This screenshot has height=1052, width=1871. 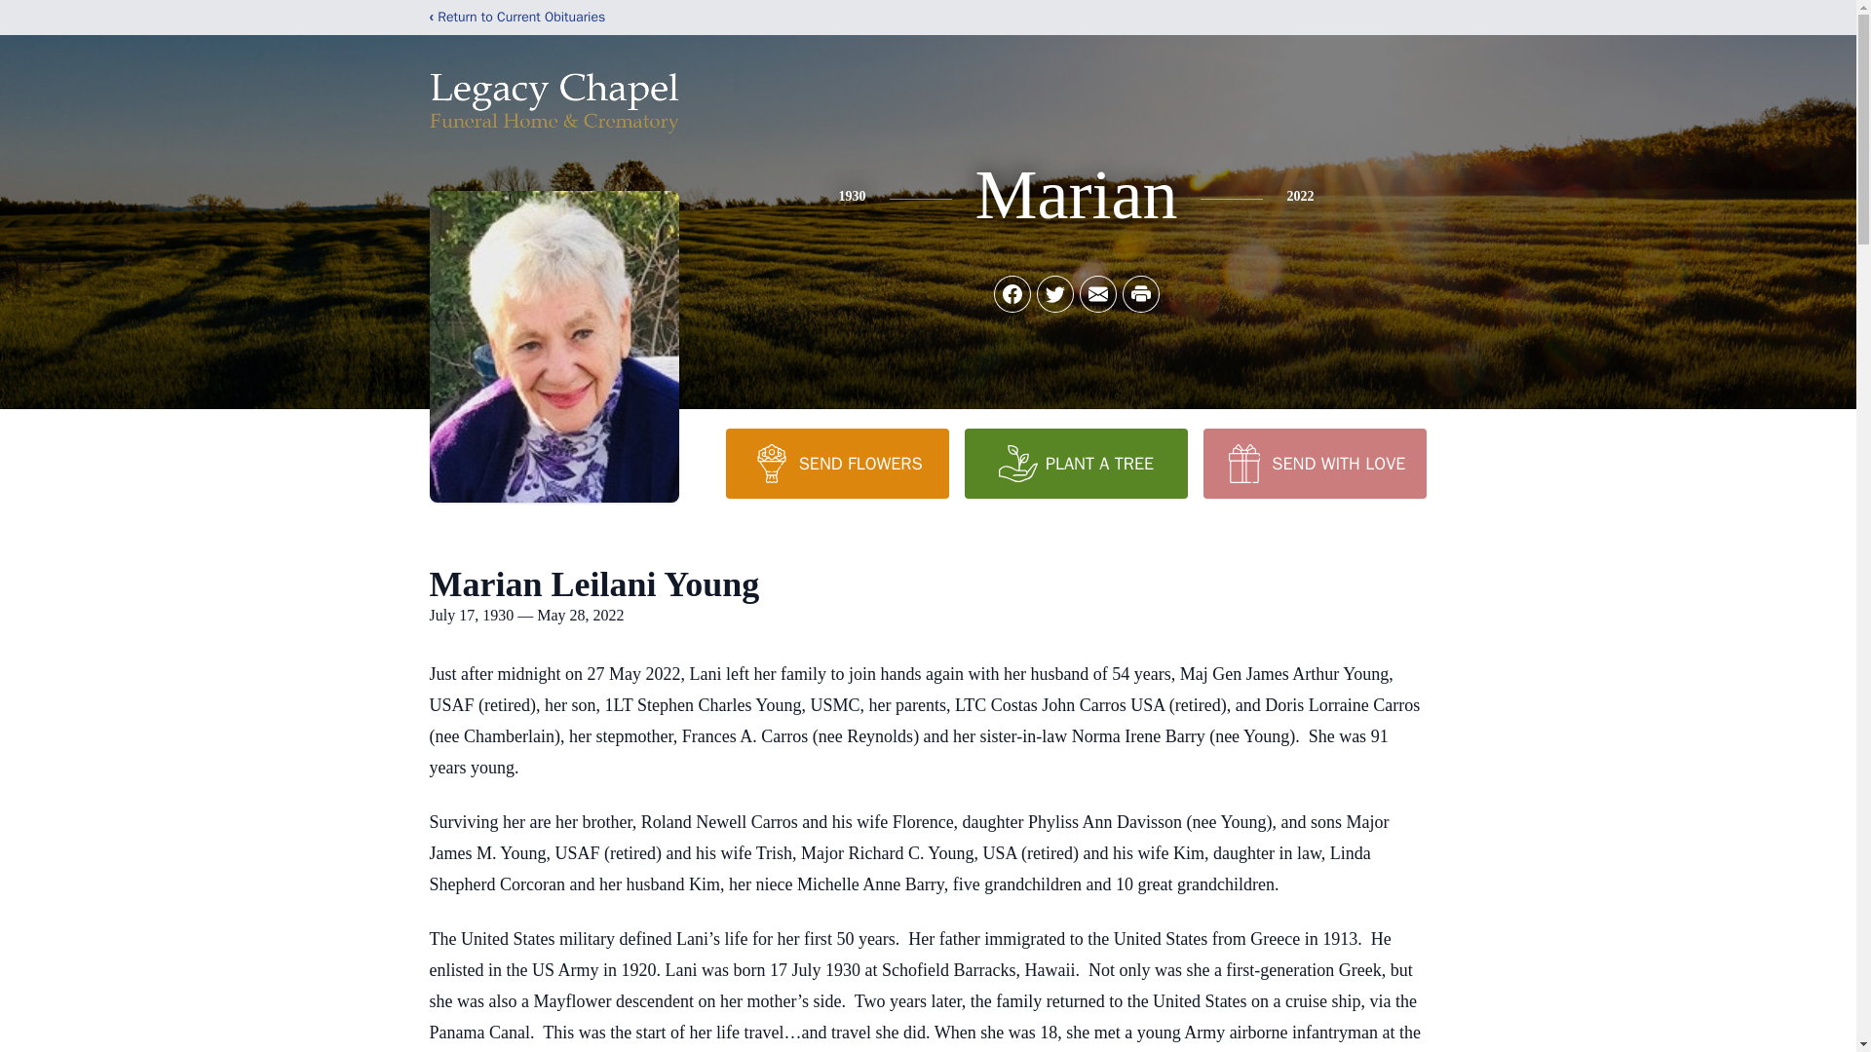 What do you see at coordinates (1314, 463) in the screenshot?
I see `SEND WITH LOVE` at bounding box center [1314, 463].